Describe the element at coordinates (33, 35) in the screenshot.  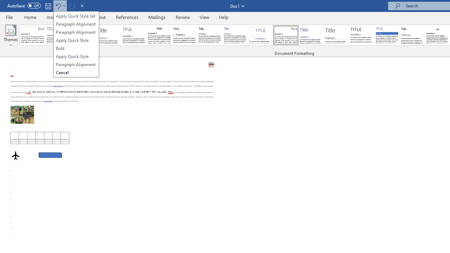
I see `Document` at that location.